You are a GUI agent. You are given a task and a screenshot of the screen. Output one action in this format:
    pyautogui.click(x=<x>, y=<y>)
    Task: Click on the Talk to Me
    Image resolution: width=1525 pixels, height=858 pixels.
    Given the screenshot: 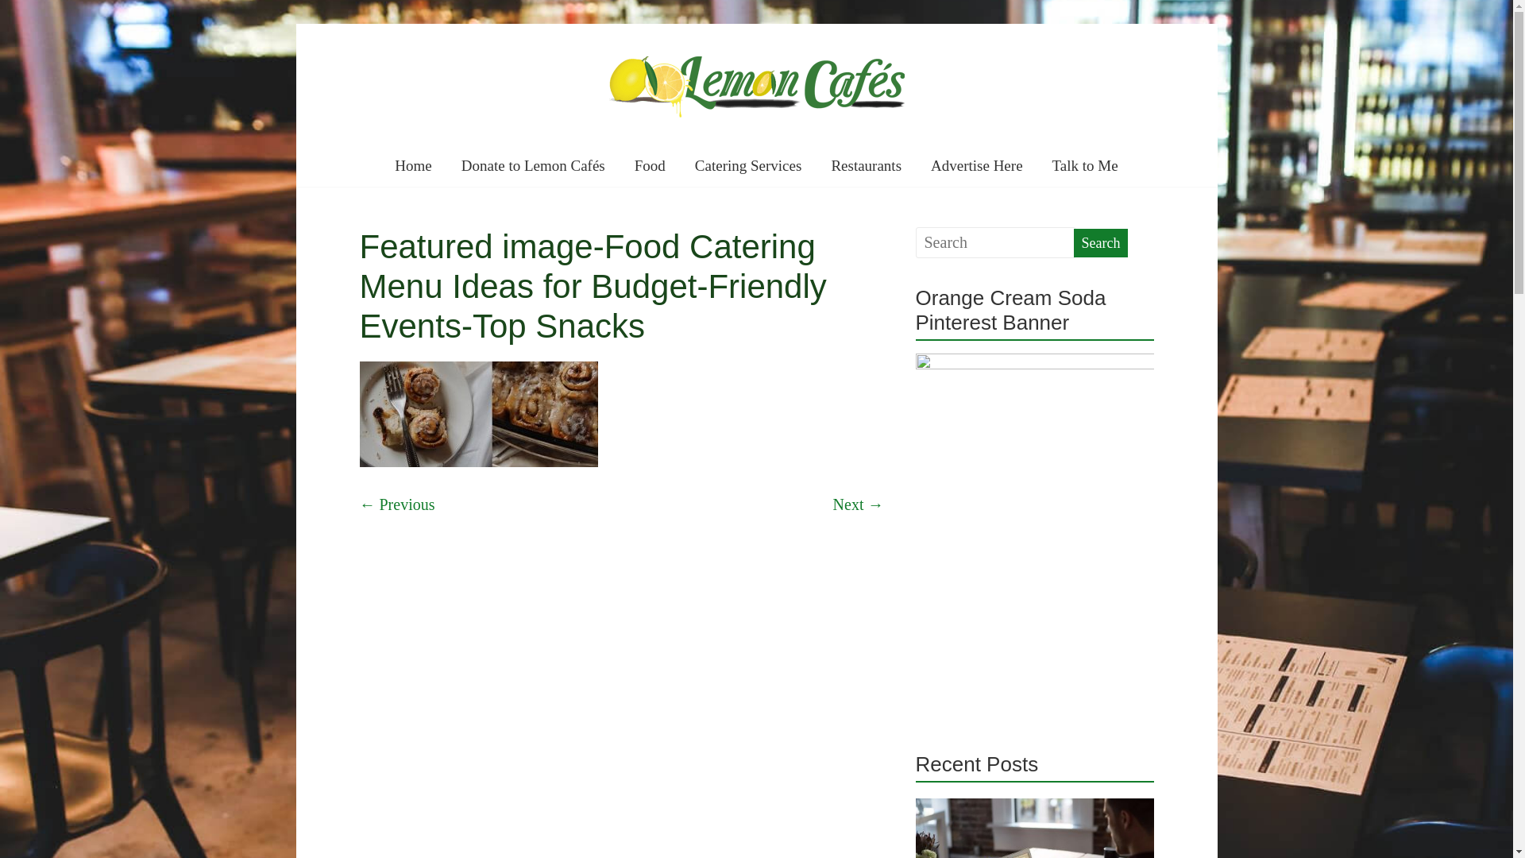 What is the action you would take?
    pyautogui.click(x=1085, y=167)
    